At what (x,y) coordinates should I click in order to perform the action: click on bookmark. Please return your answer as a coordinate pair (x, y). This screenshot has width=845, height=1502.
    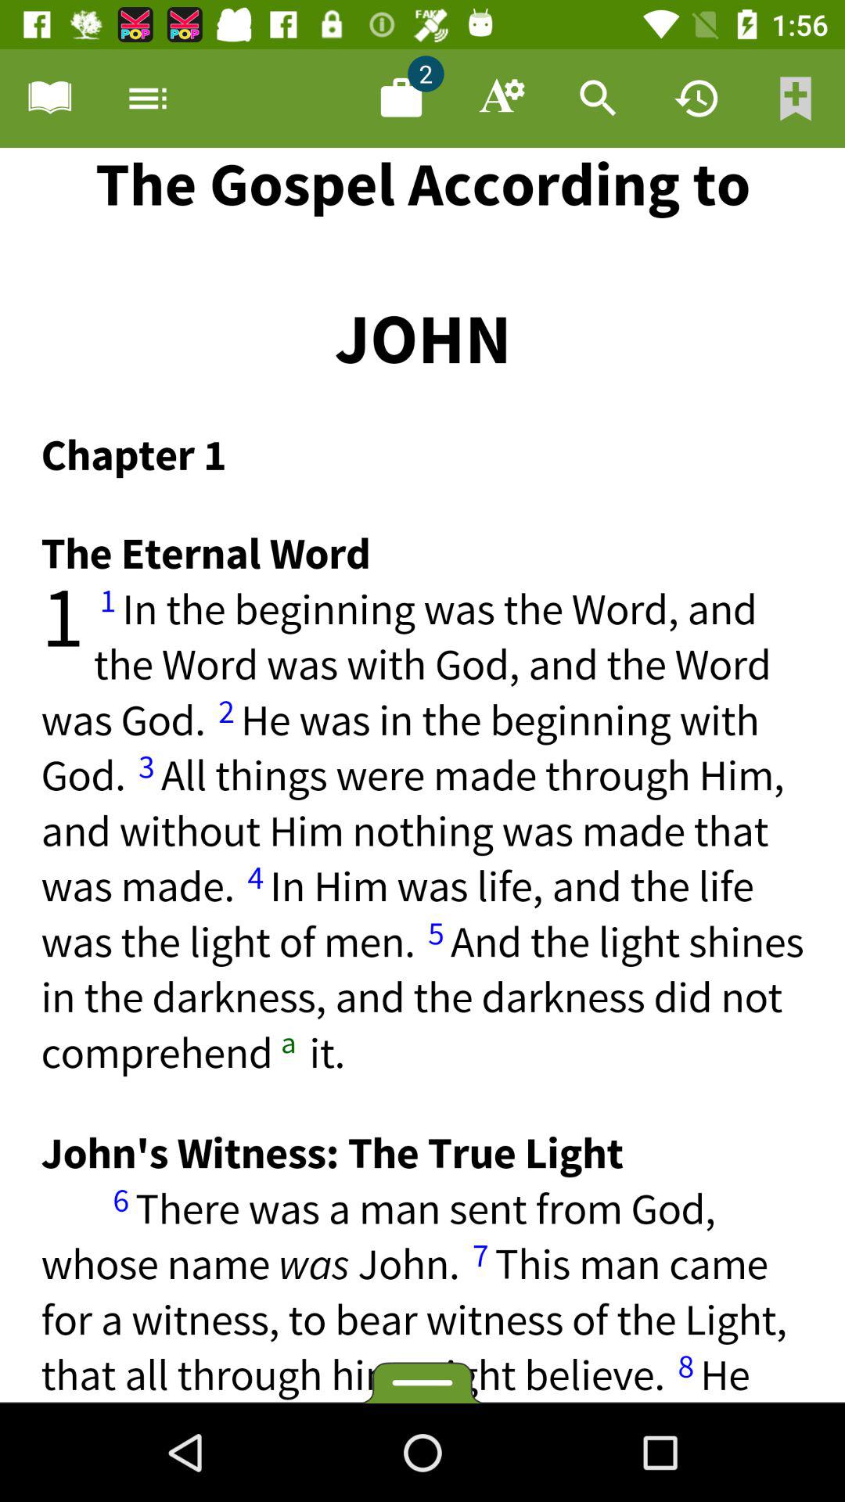
    Looking at the image, I should click on (796, 99).